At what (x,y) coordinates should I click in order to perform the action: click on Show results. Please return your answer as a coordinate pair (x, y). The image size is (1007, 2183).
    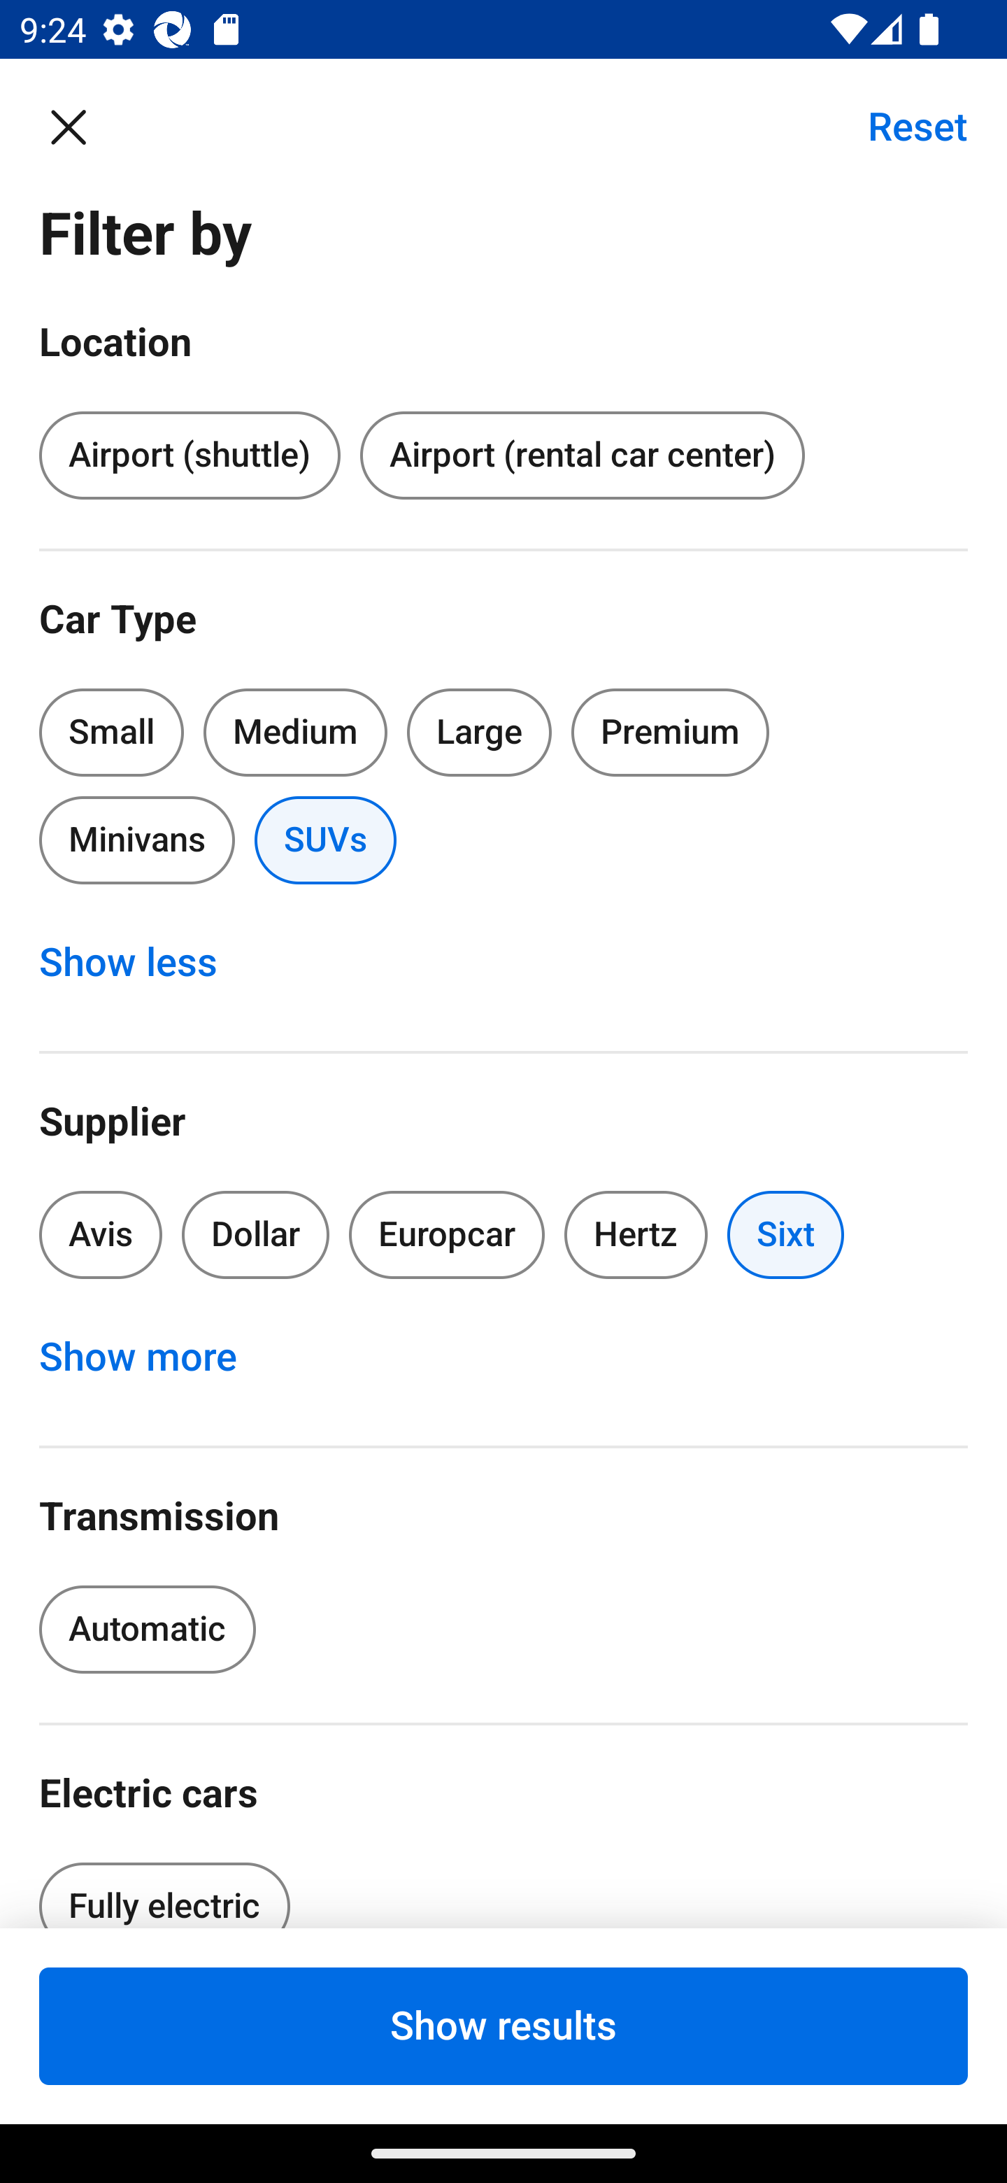
    Looking at the image, I should click on (503, 2026).